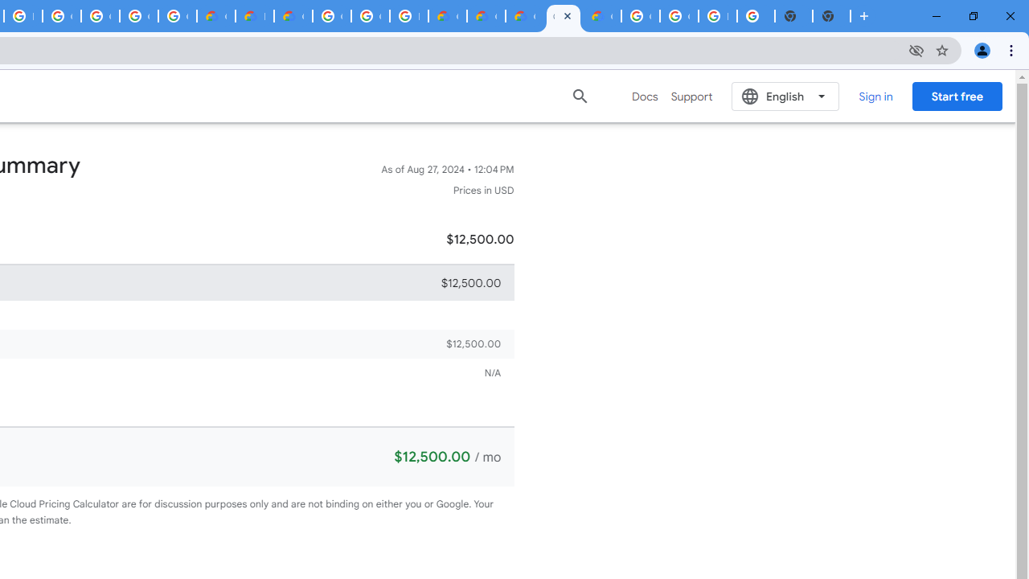  Describe the element at coordinates (601, 16) in the screenshot. I see `Google Cloud Service Health` at that location.